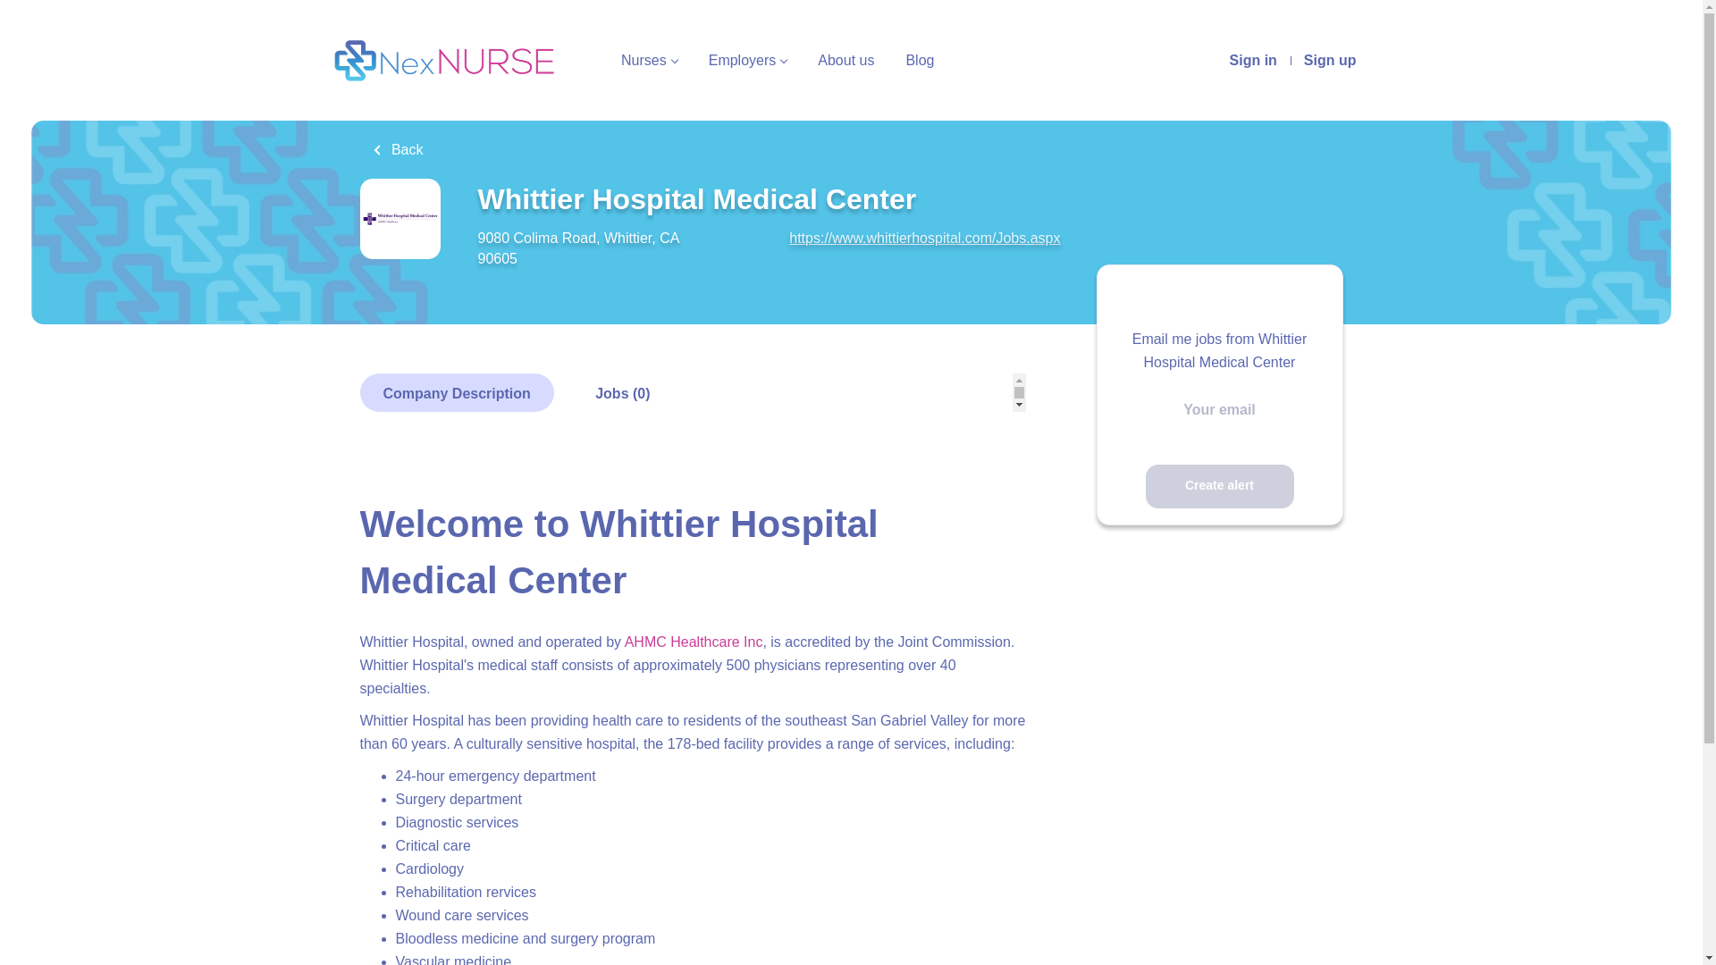  What do you see at coordinates (1219, 486) in the screenshot?
I see `Create alert` at bounding box center [1219, 486].